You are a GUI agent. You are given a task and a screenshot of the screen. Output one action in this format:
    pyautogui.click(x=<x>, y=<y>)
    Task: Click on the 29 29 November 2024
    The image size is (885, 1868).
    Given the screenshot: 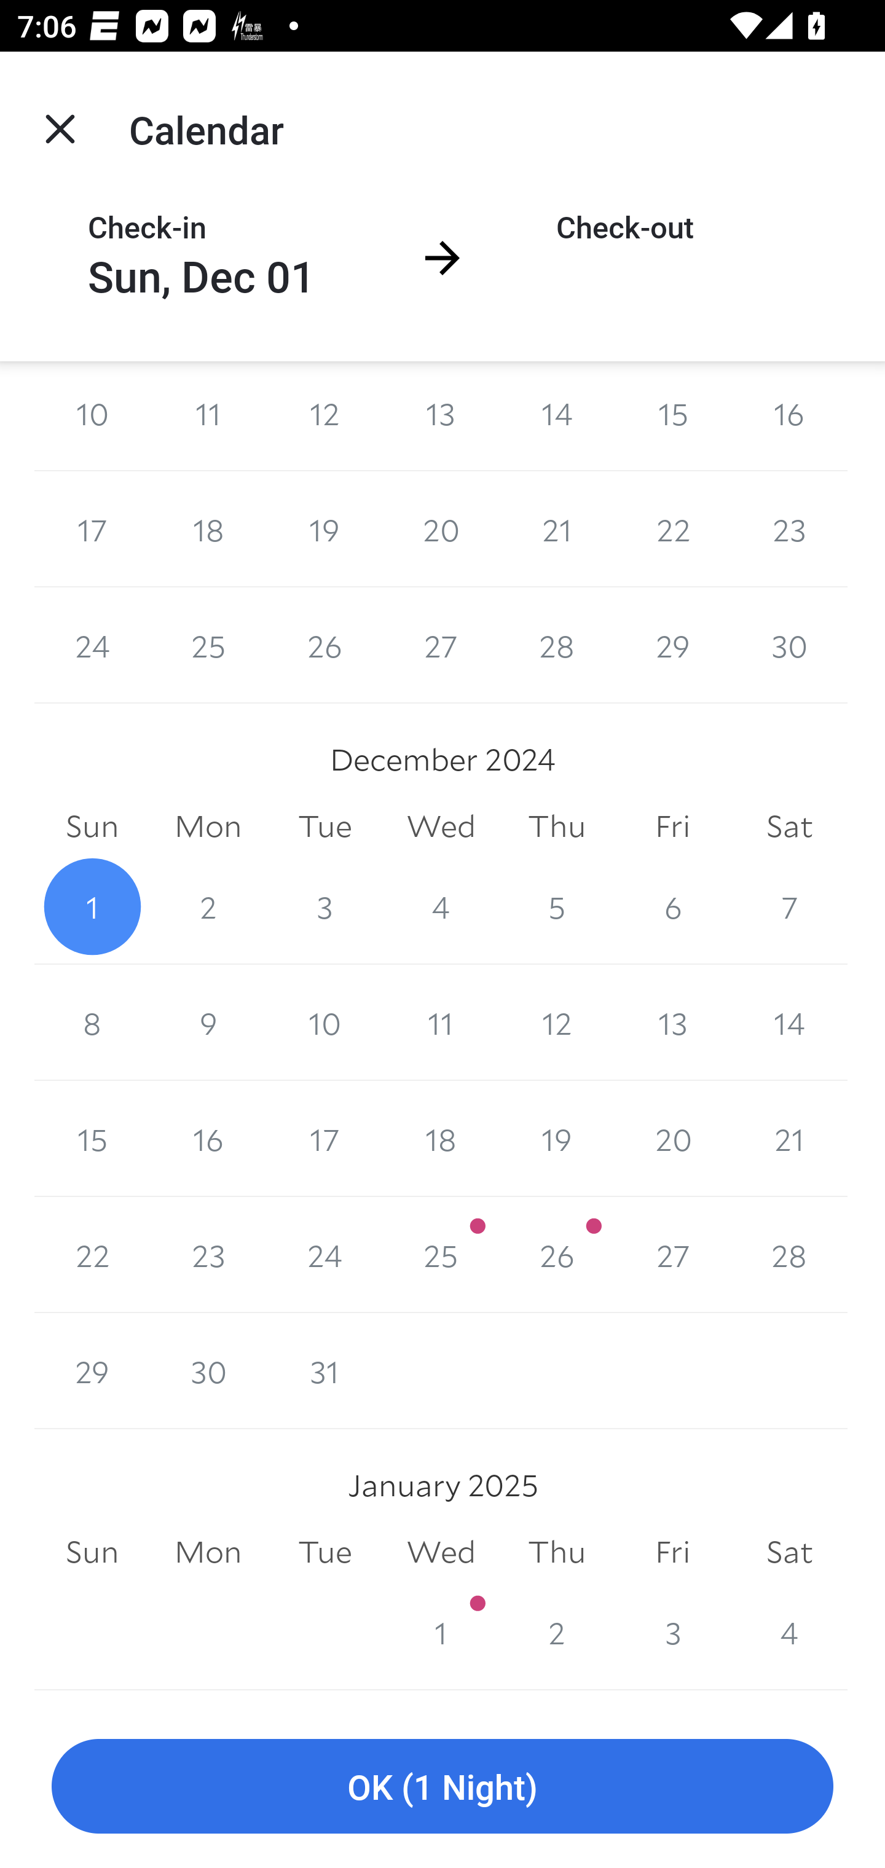 What is the action you would take?
    pyautogui.click(x=672, y=645)
    